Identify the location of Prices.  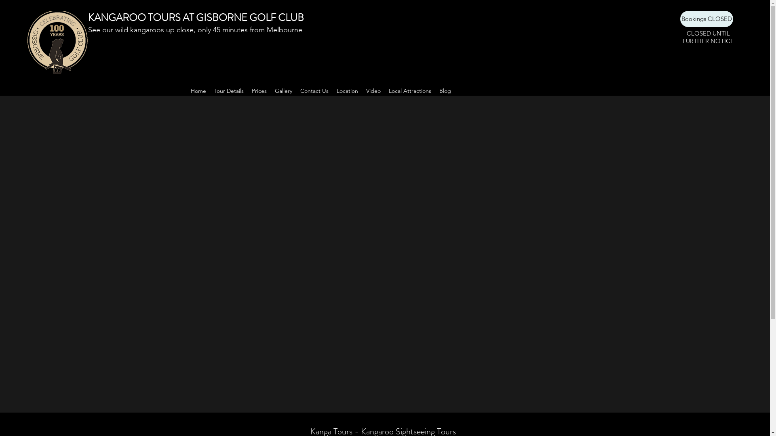
(259, 91).